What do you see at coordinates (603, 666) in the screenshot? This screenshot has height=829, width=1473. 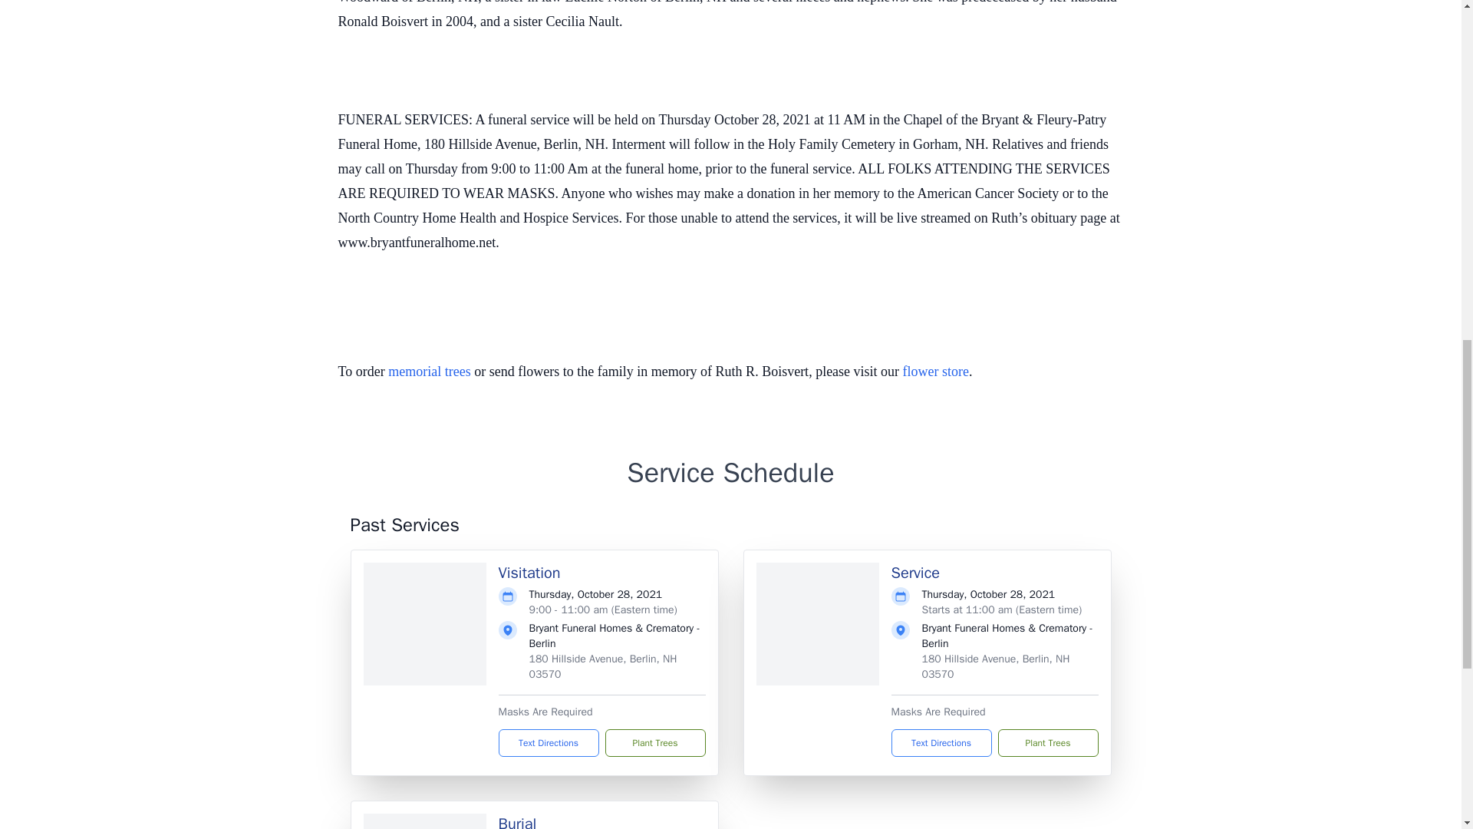 I see `180 Hillside Avenue, Berlin, NH 03570` at bounding box center [603, 666].